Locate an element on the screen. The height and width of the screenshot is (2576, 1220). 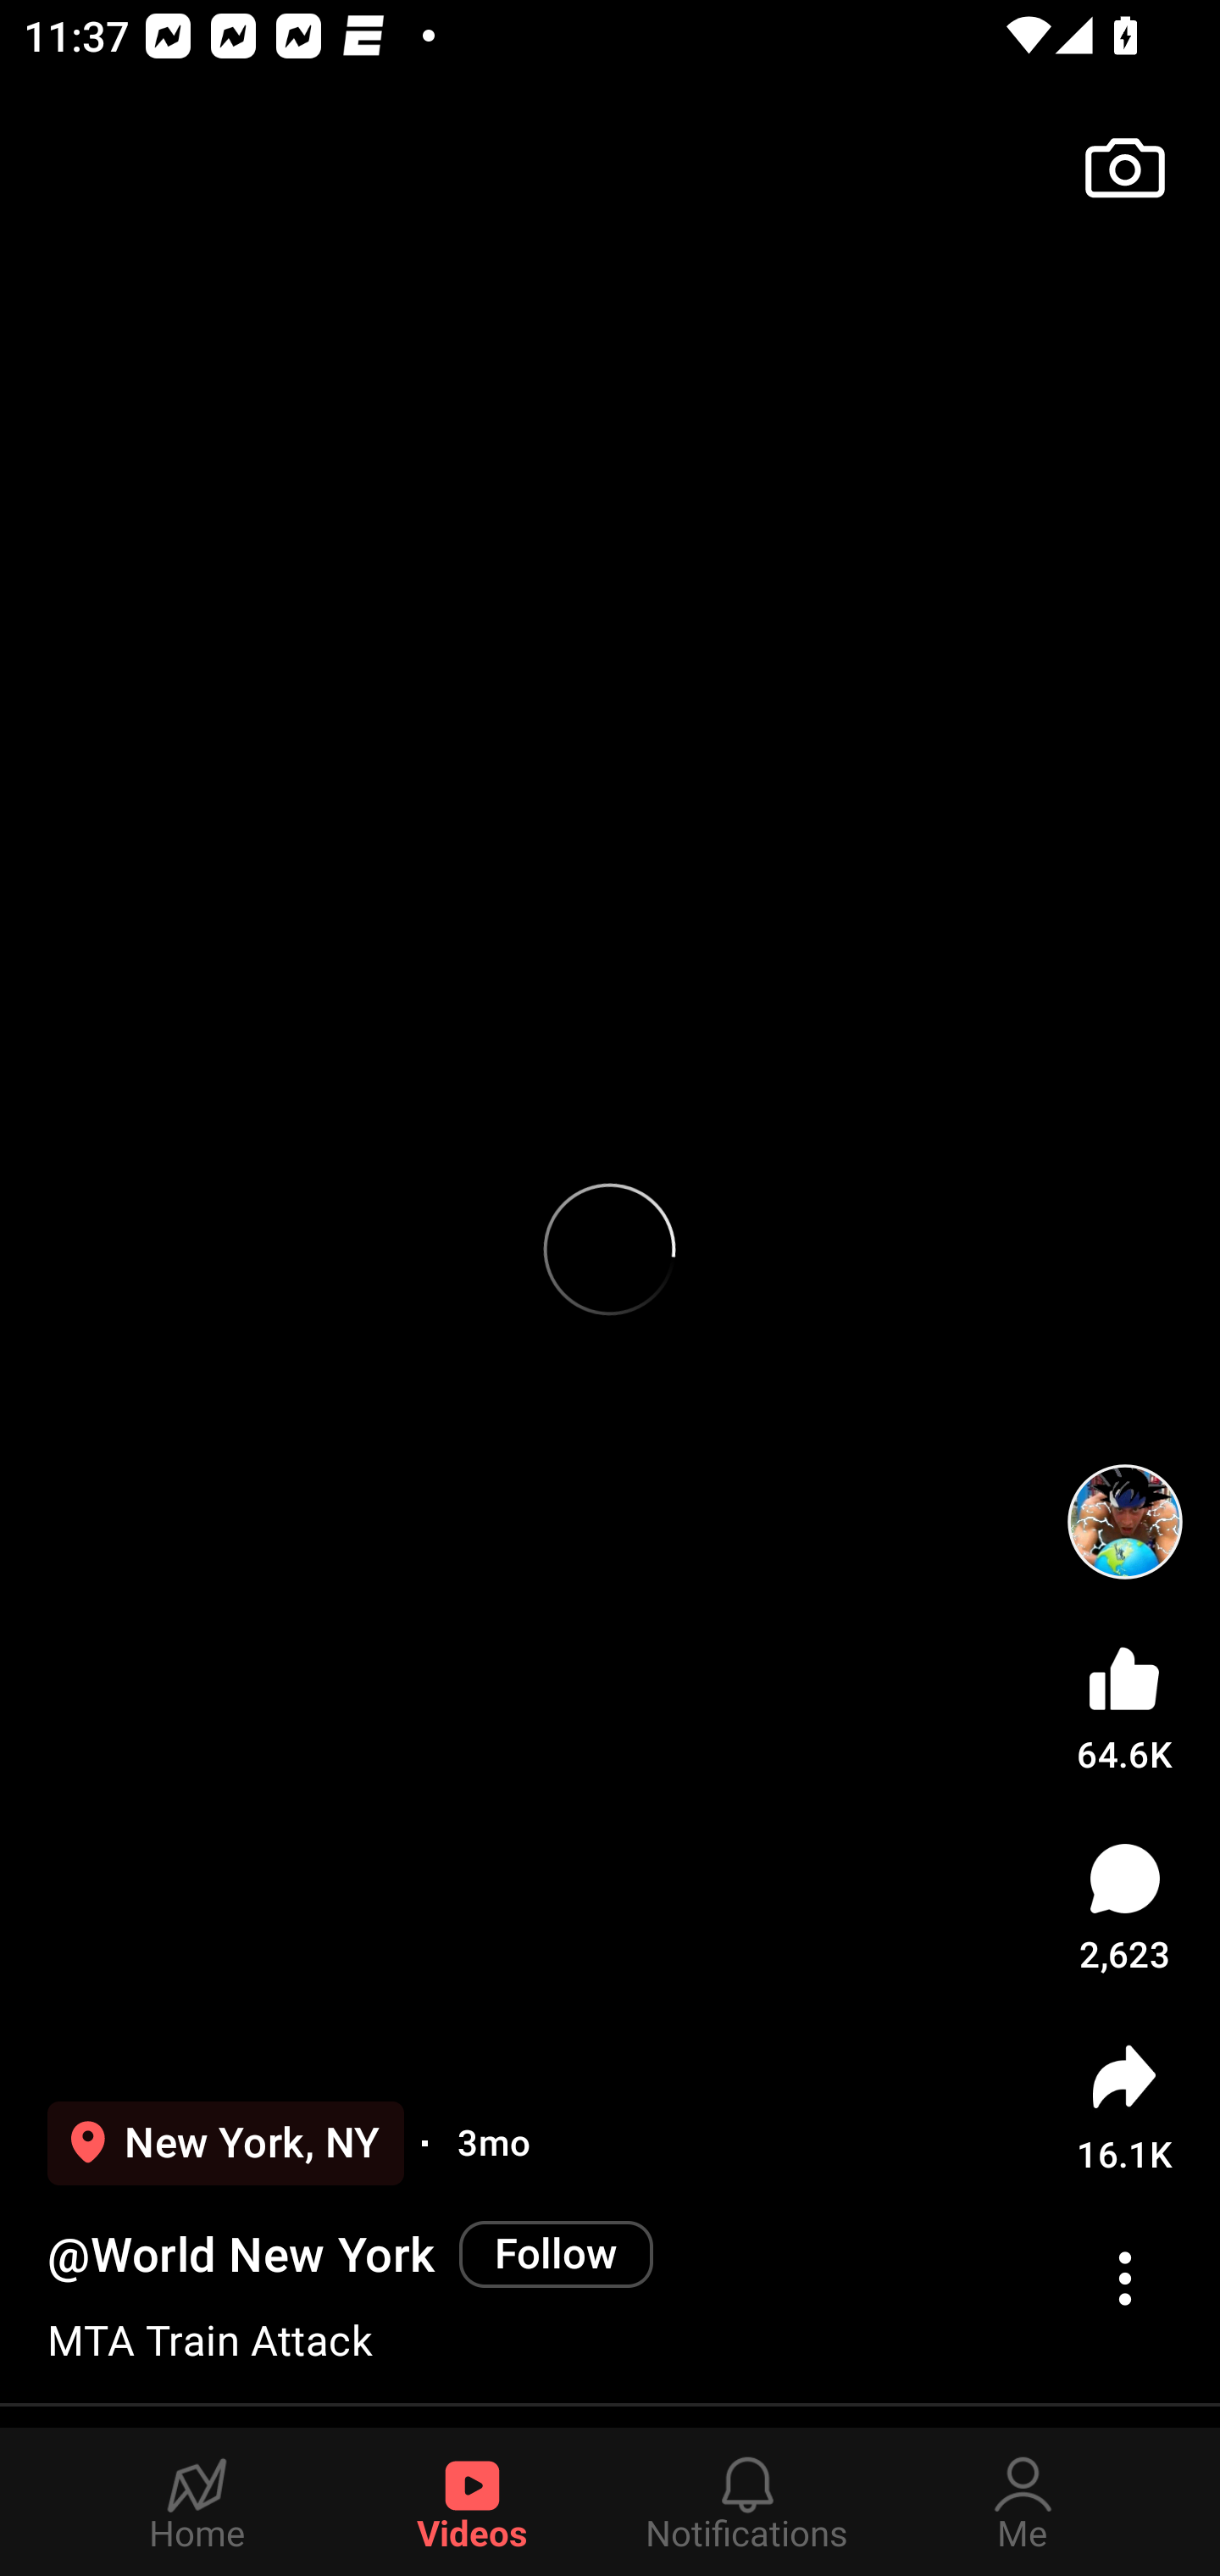
New York, NY is located at coordinates (225, 2142).